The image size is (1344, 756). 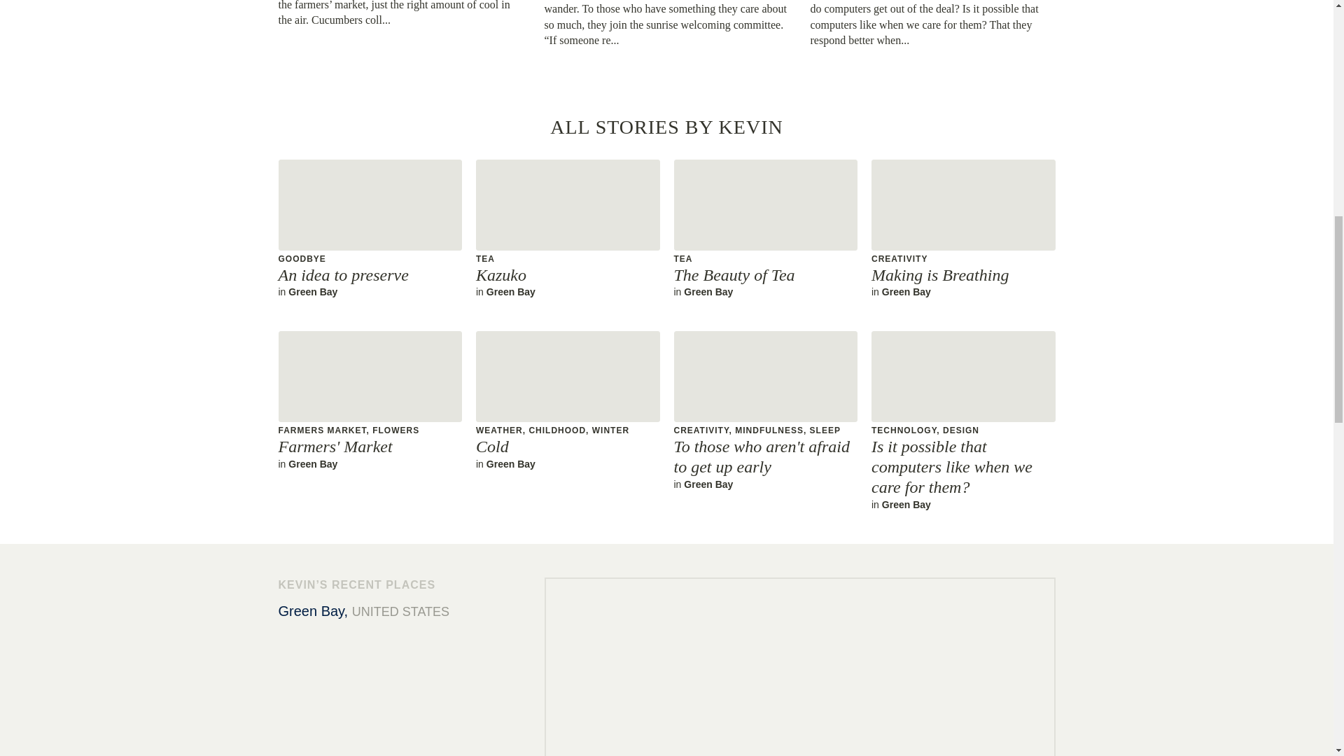 What do you see at coordinates (764, 228) in the screenshot?
I see `Green Bay, UNITED STATES` at bounding box center [764, 228].